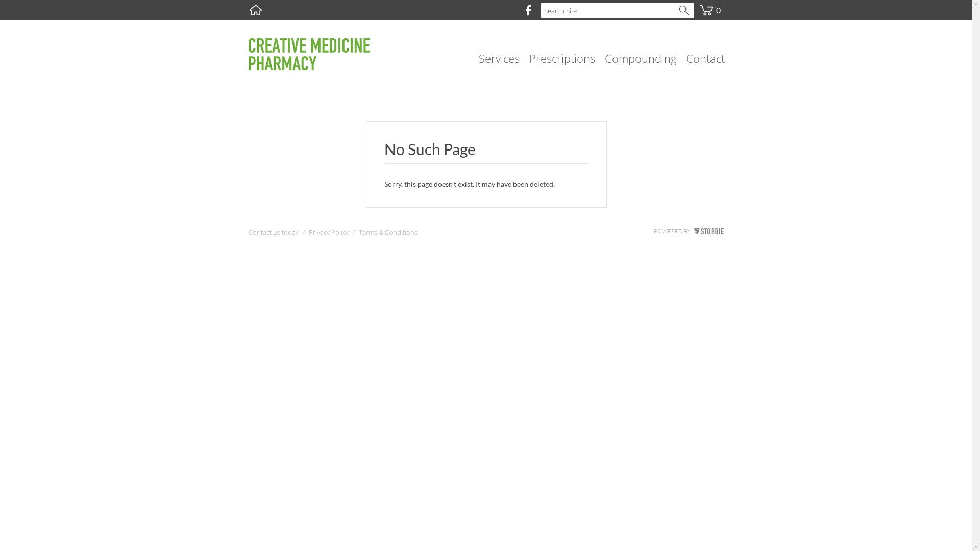 The image size is (980, 551). I want to click on   0, so click(710, 4).